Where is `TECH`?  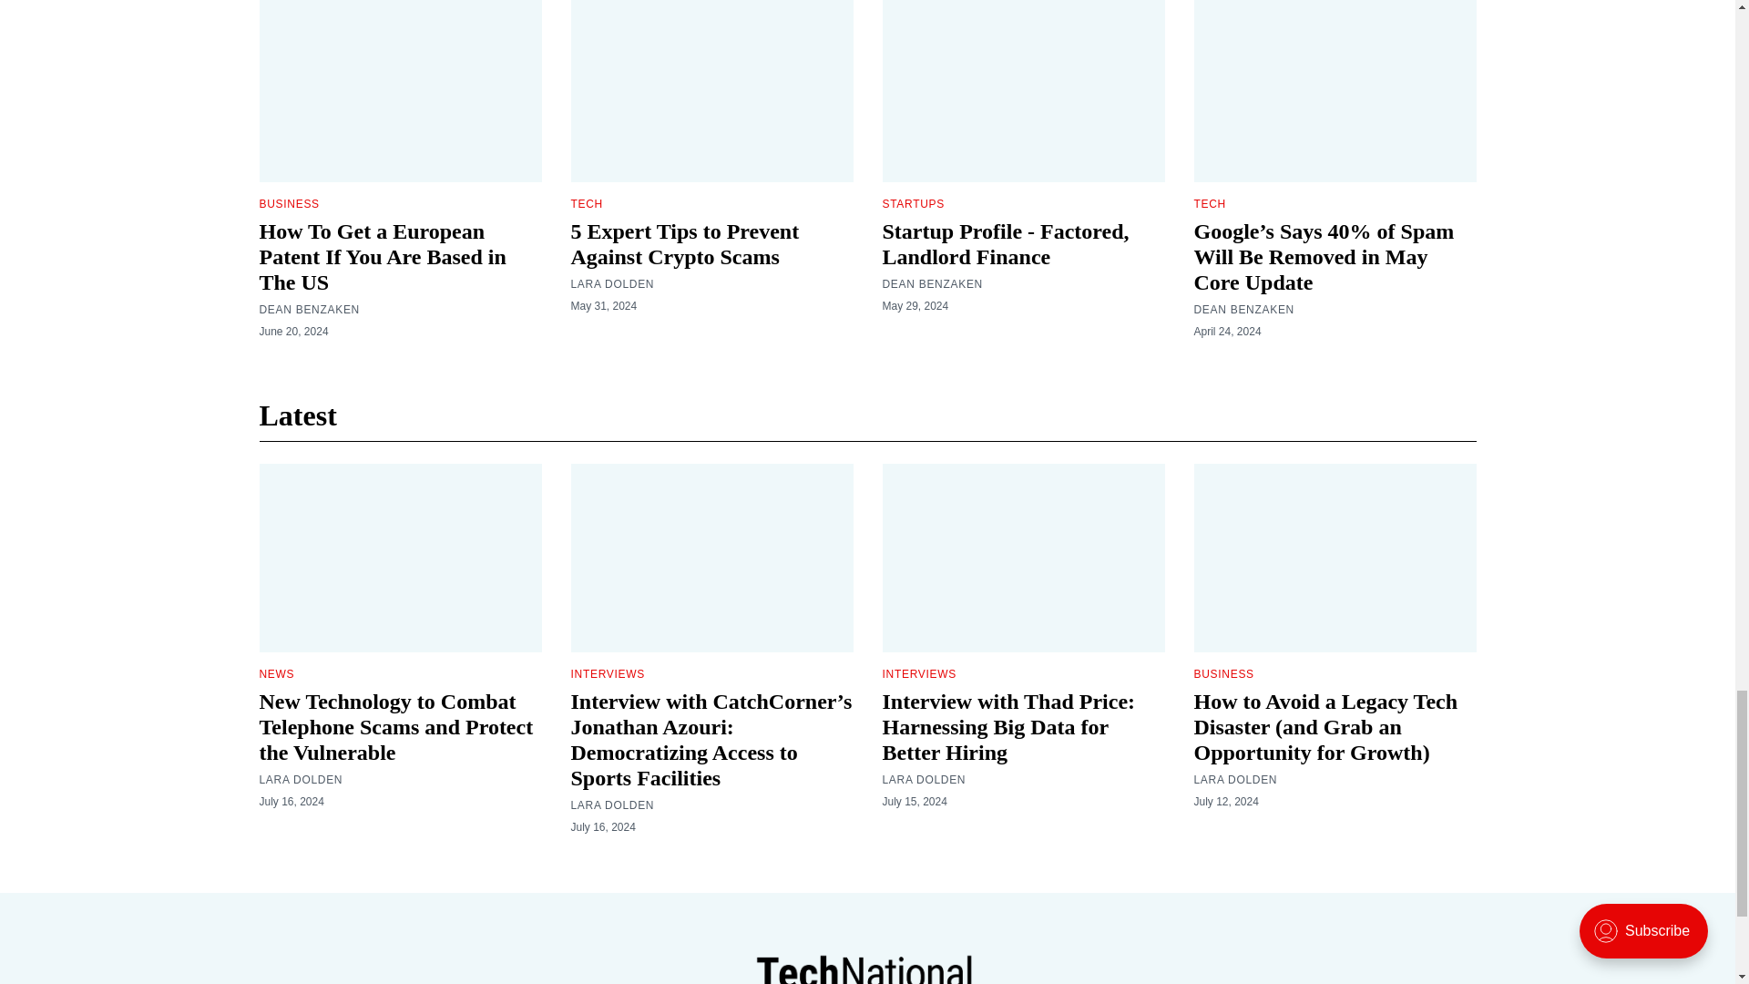 TECH is located at coordinates (1209, 204).